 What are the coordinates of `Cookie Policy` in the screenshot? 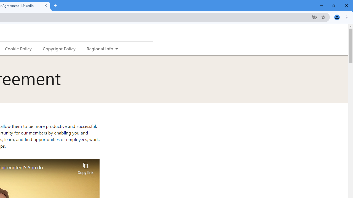 It's located at (18, 48).